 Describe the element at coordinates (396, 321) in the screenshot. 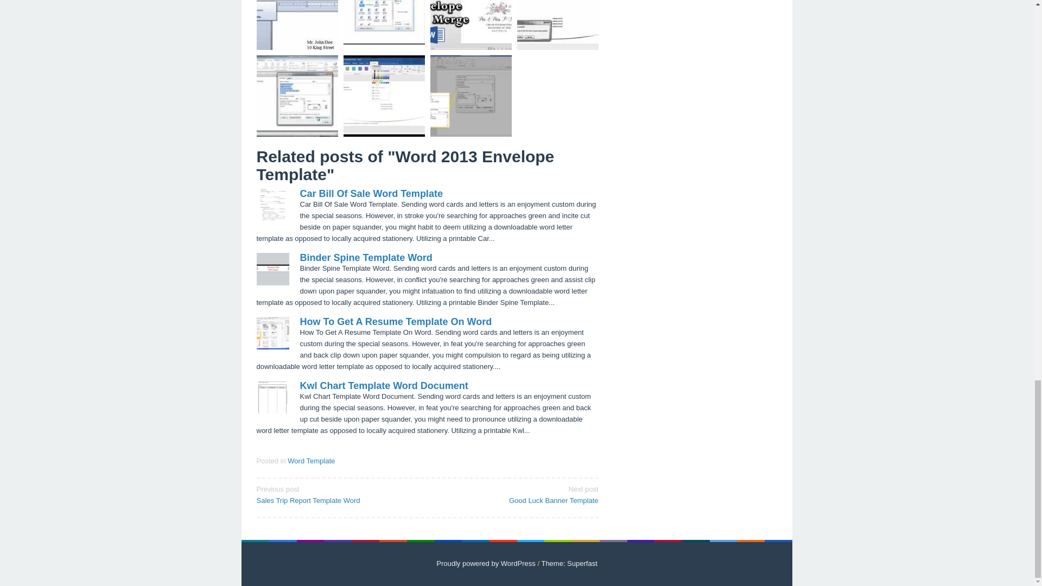

I see `Kwl Chart Template Word Document` at that location.